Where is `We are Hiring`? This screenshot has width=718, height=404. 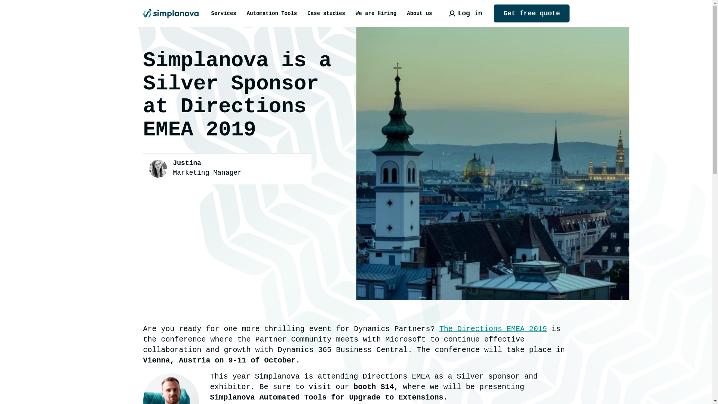
We are Hiring is located at coordinates (375, 13).